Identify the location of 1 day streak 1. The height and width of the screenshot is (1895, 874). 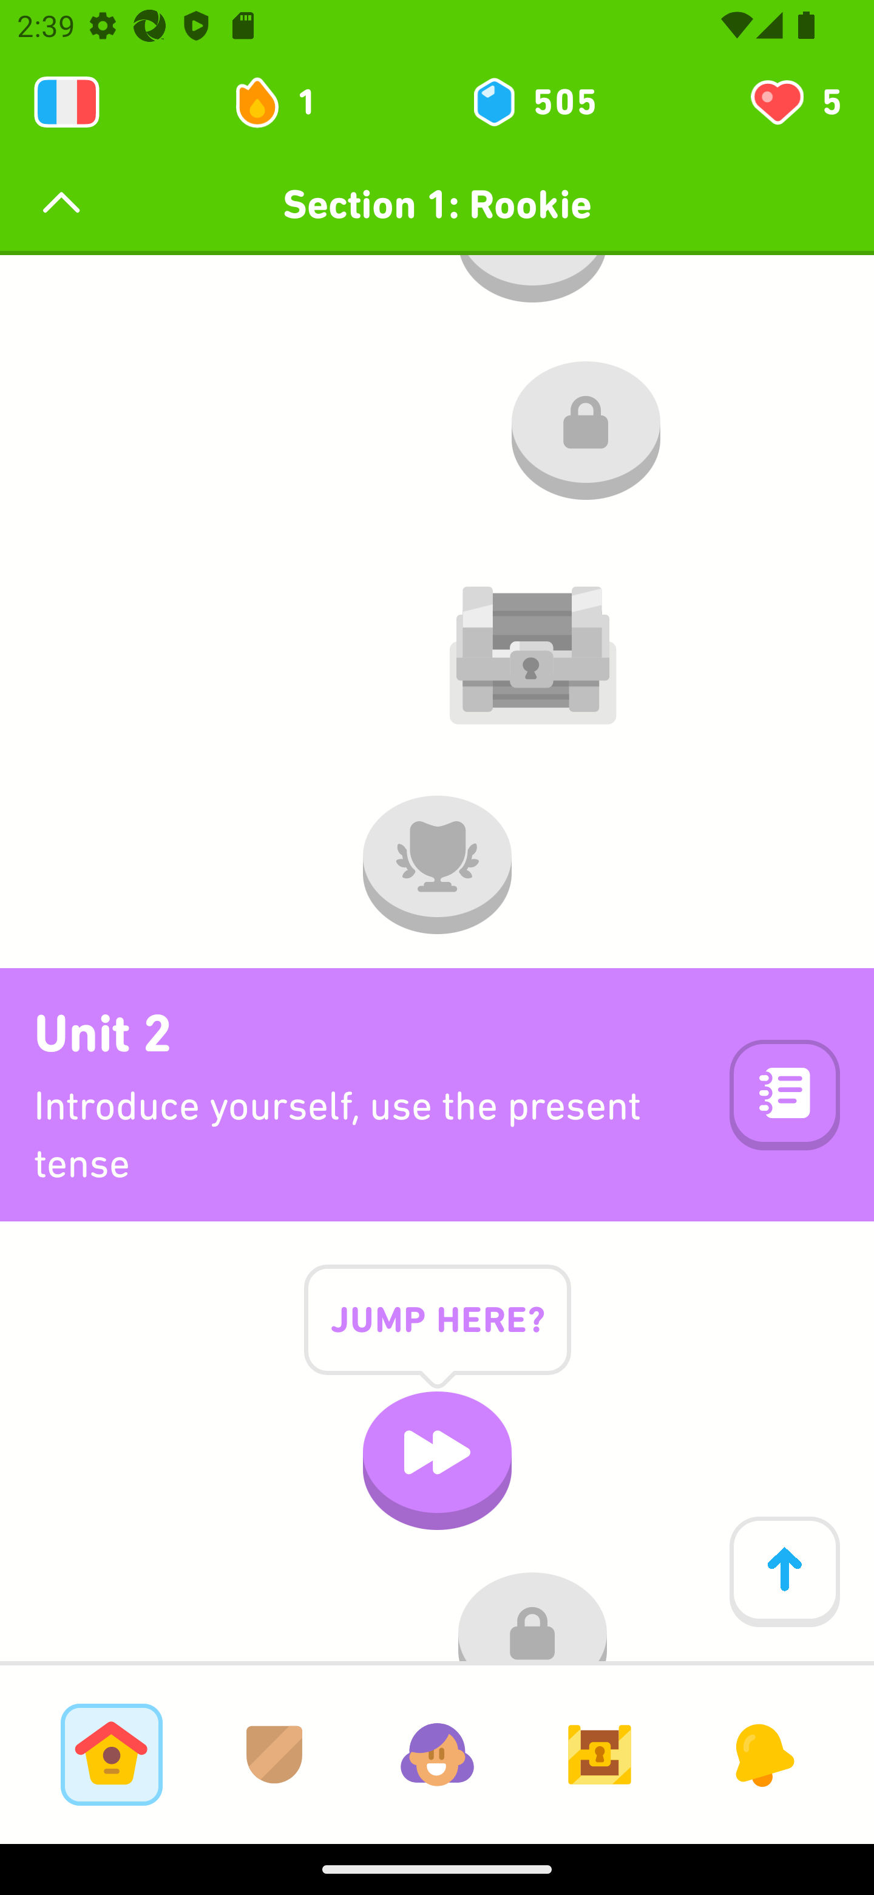
(285, 102).